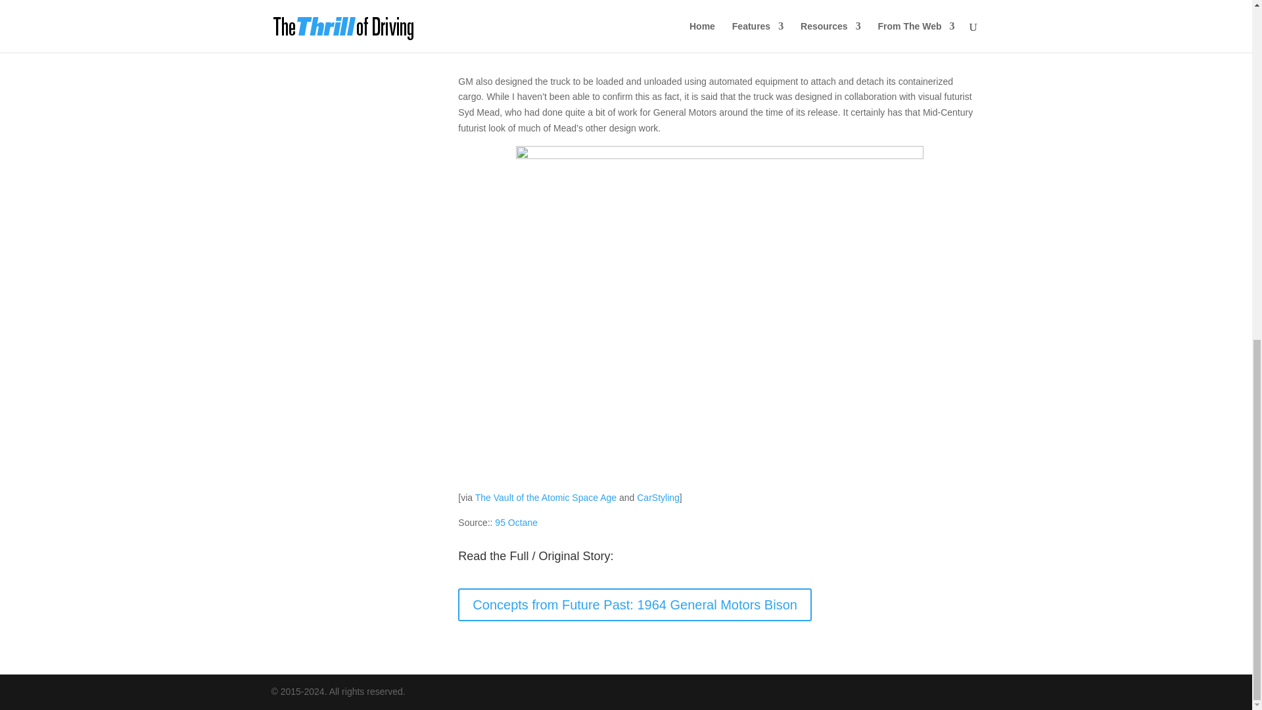  I want to click on 95 Octane, so click(515, 523).